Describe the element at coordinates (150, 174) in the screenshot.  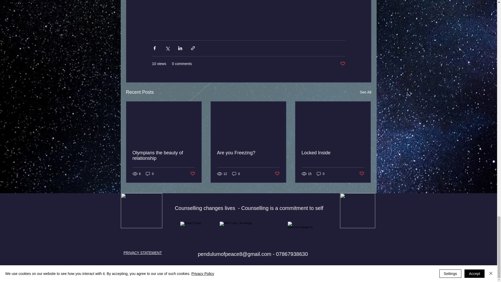
I see `0` at that location.